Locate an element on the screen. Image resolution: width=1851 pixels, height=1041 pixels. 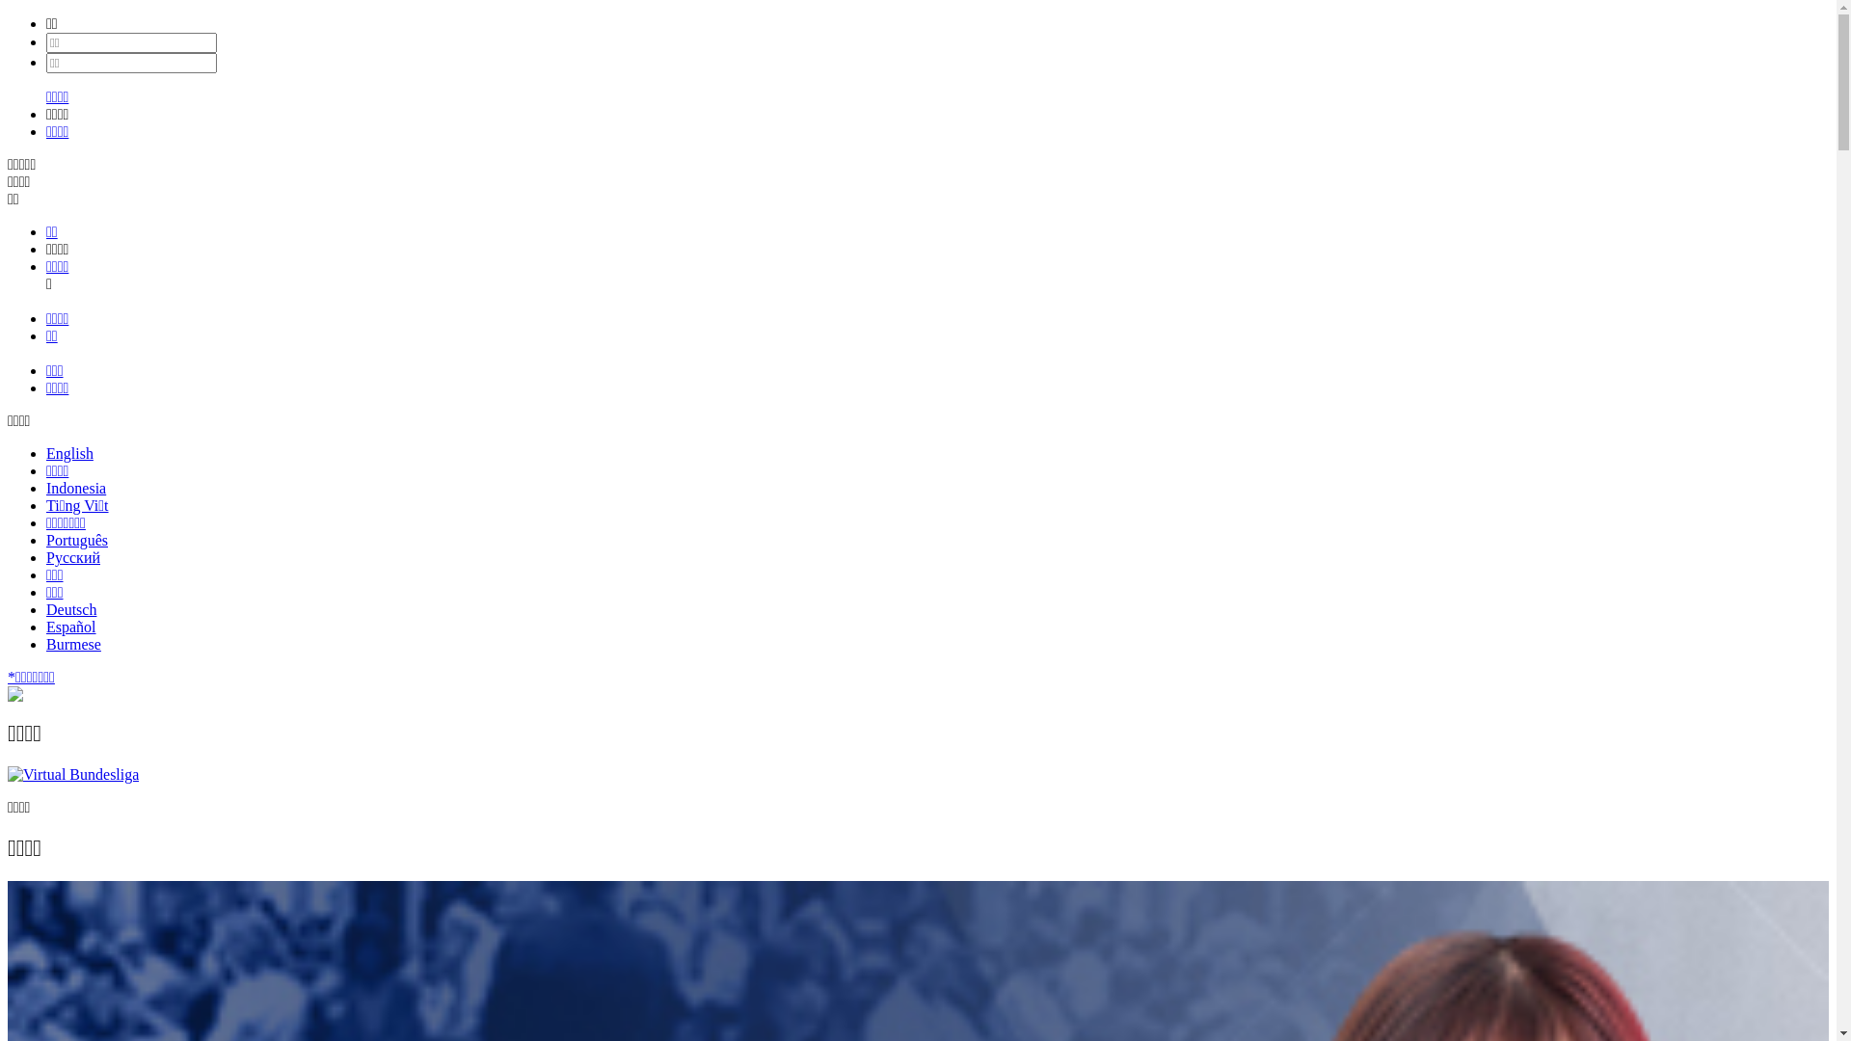
Deutsch is located at coordinates (71, 609).